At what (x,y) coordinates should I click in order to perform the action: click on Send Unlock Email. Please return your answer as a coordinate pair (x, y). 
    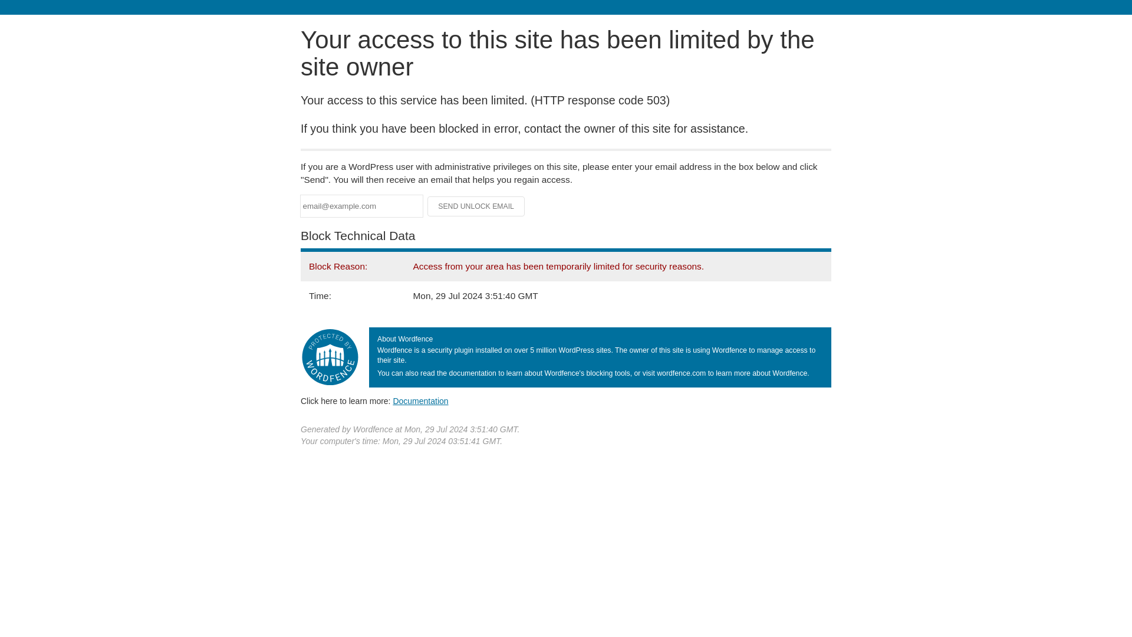
    Looking at the image, I should click on (476, 206).